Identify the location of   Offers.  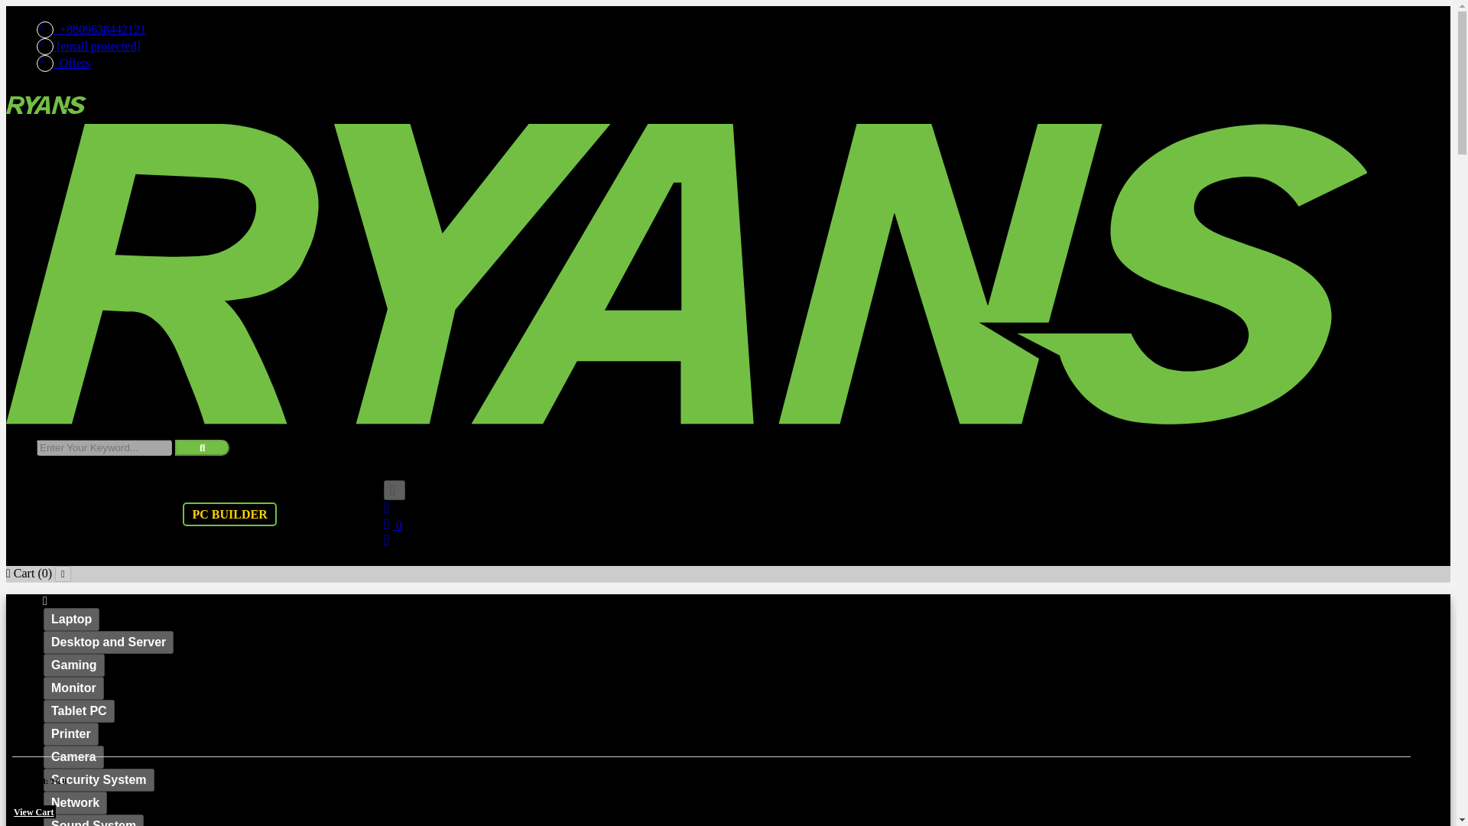
(702, 63).